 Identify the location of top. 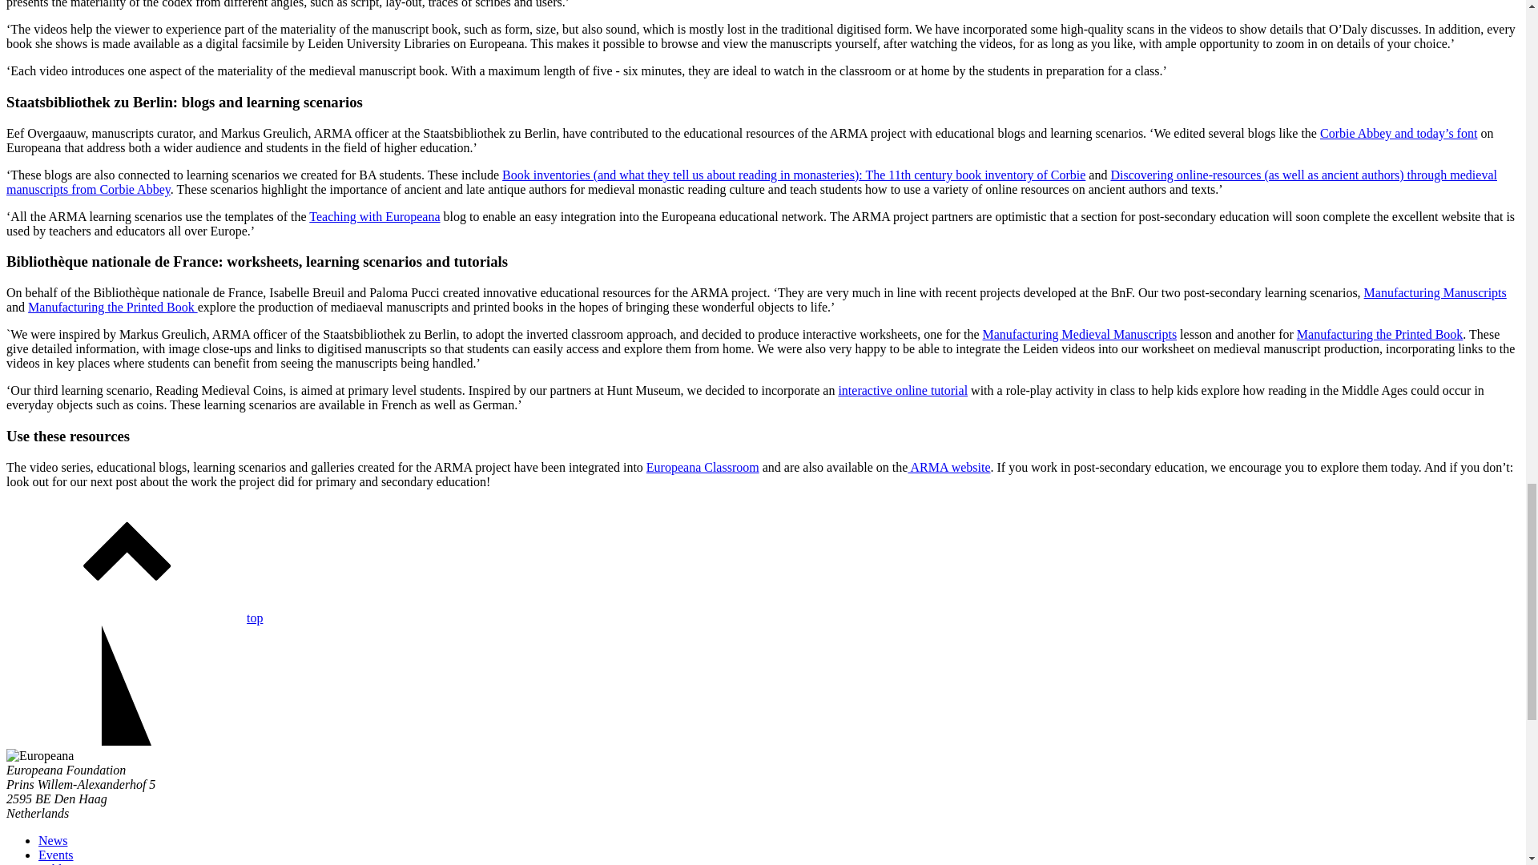
(135, 617).